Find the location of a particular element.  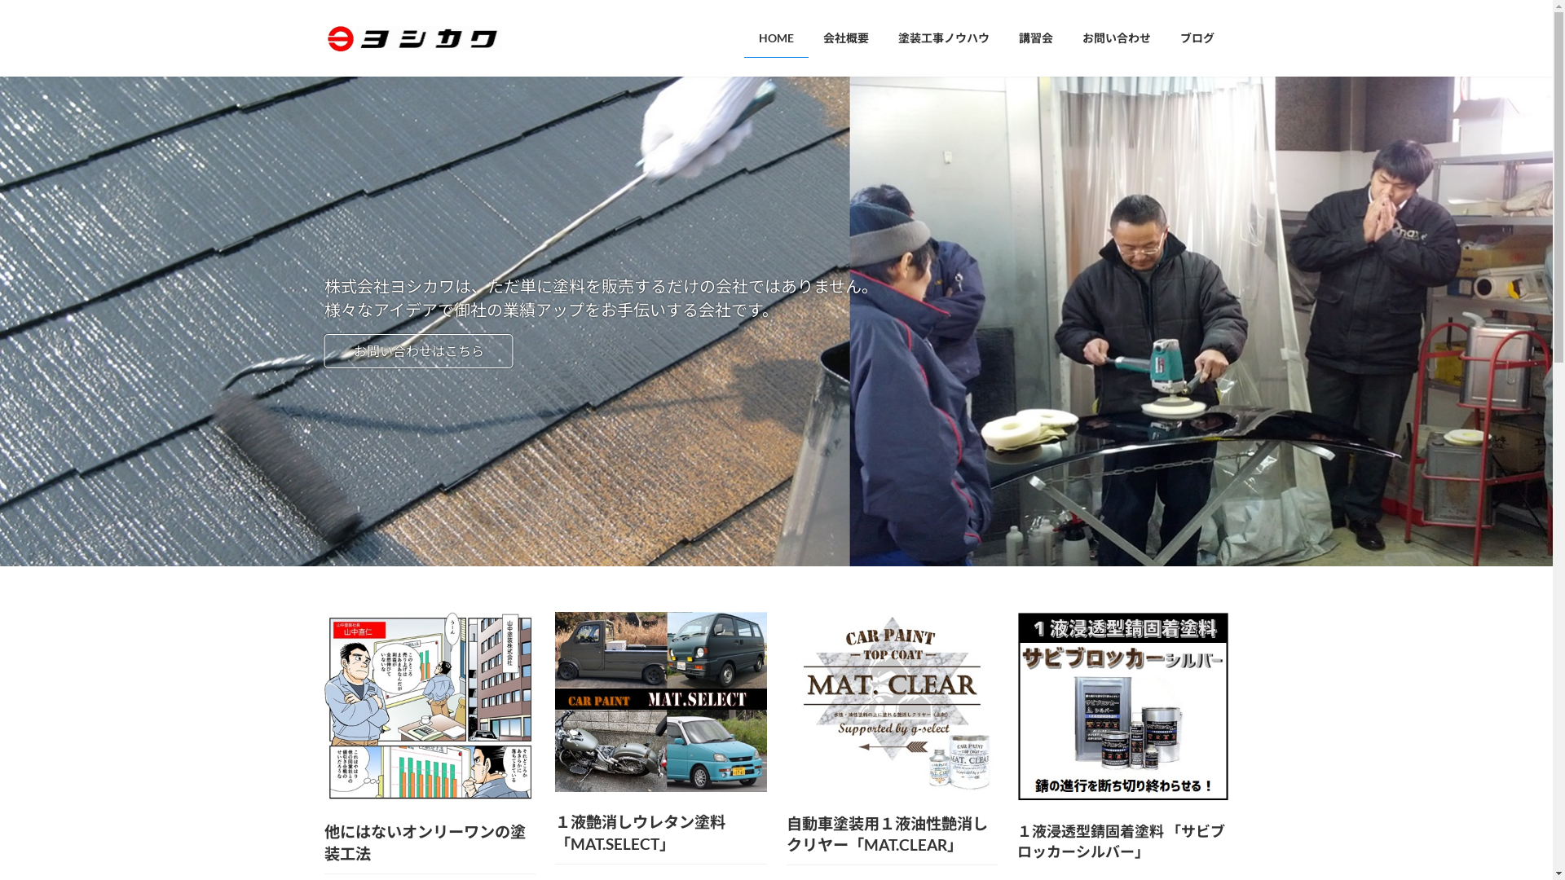

HOME is located at coordinates (776, 38).